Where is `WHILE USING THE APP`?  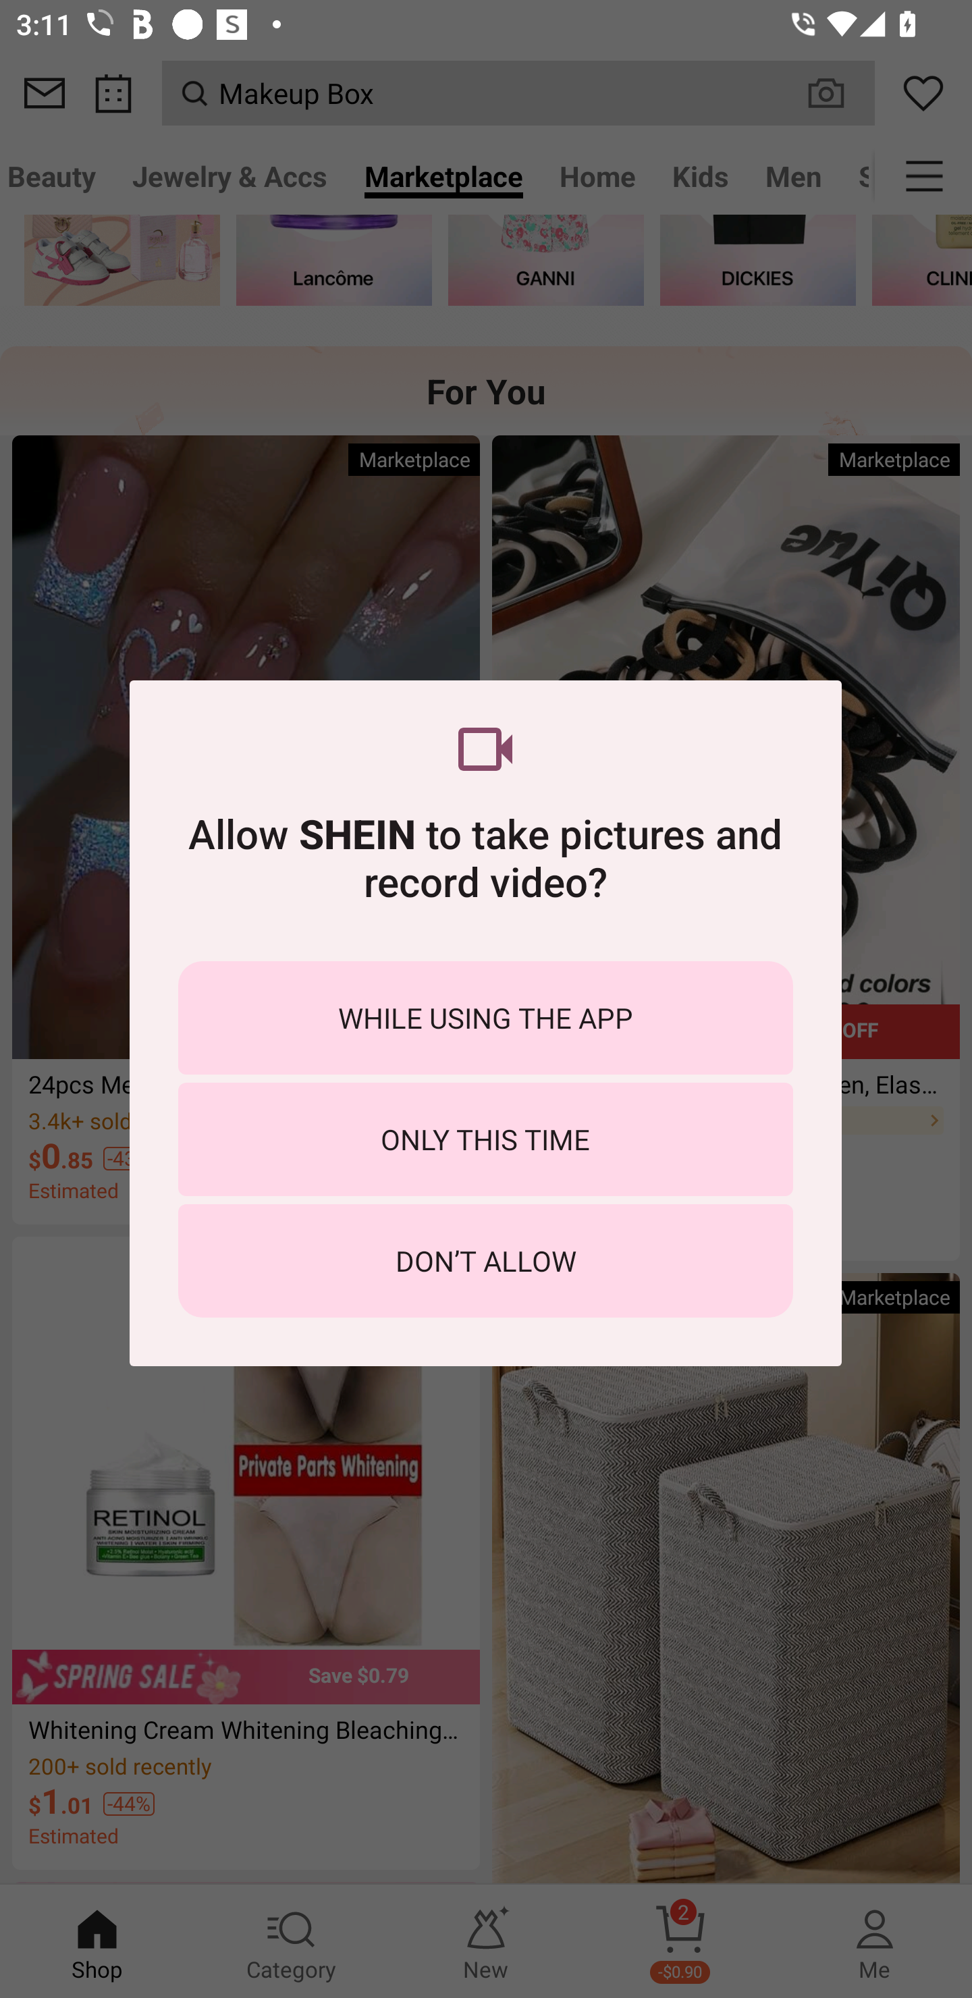
WHILE USING THE APP is located at coordinates (485, 1018).